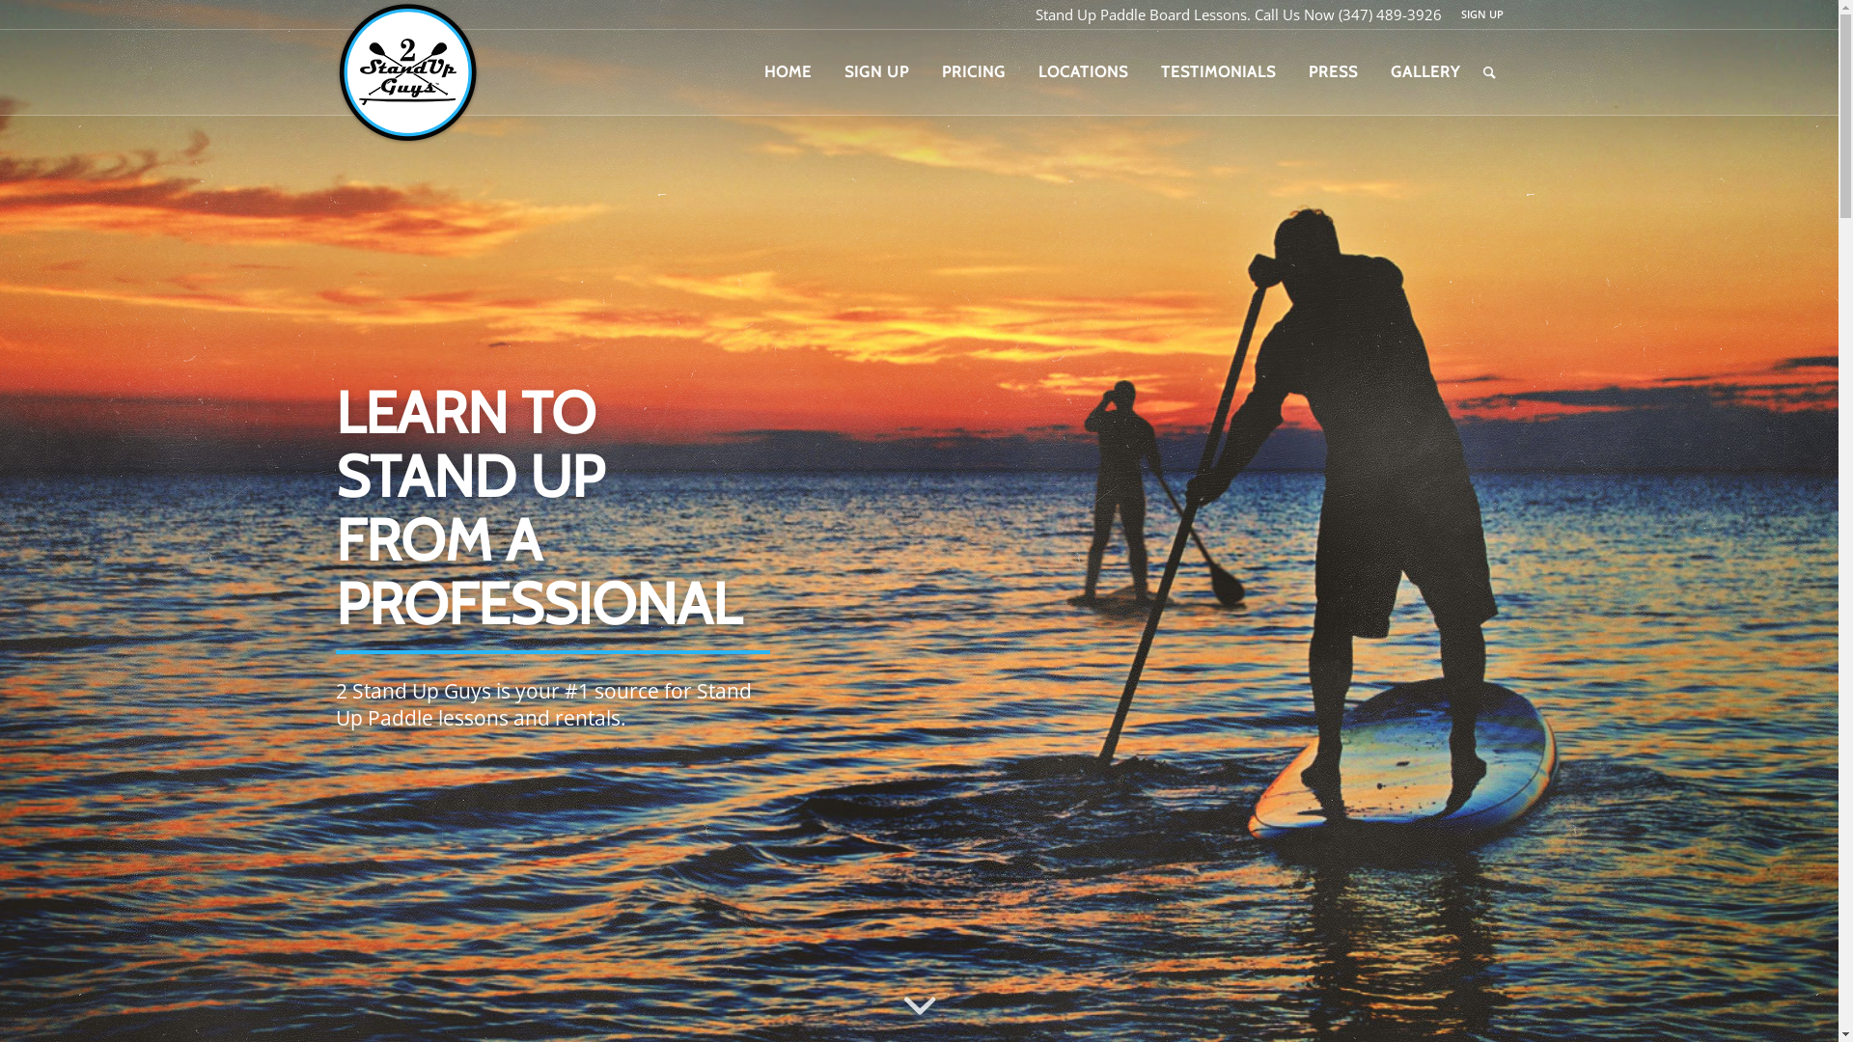 The image size is (1853, 1042). I want to click on LOCATIONS, so click(1083, 72).